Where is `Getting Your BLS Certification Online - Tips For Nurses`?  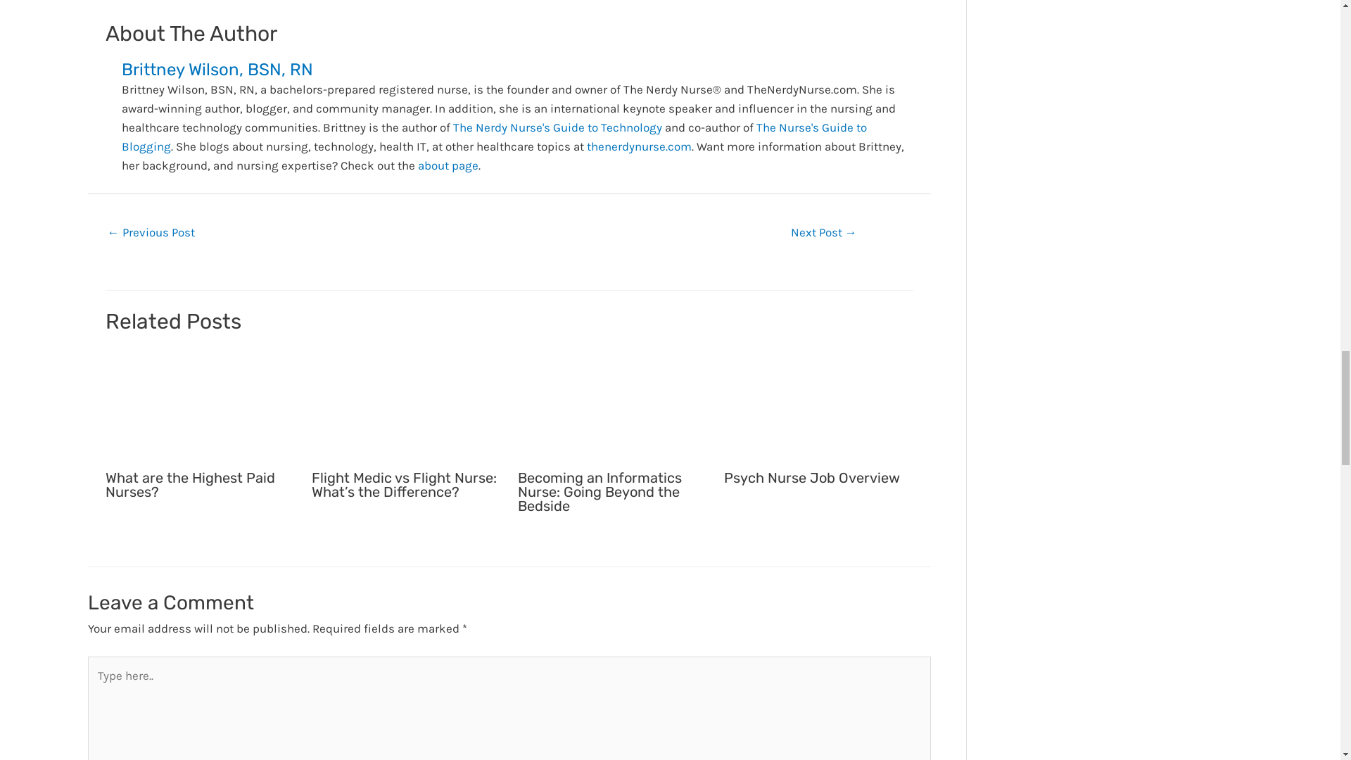 Getting Your BLS Certification Online - Tips For Nurses is located at coordinates (151, 234).